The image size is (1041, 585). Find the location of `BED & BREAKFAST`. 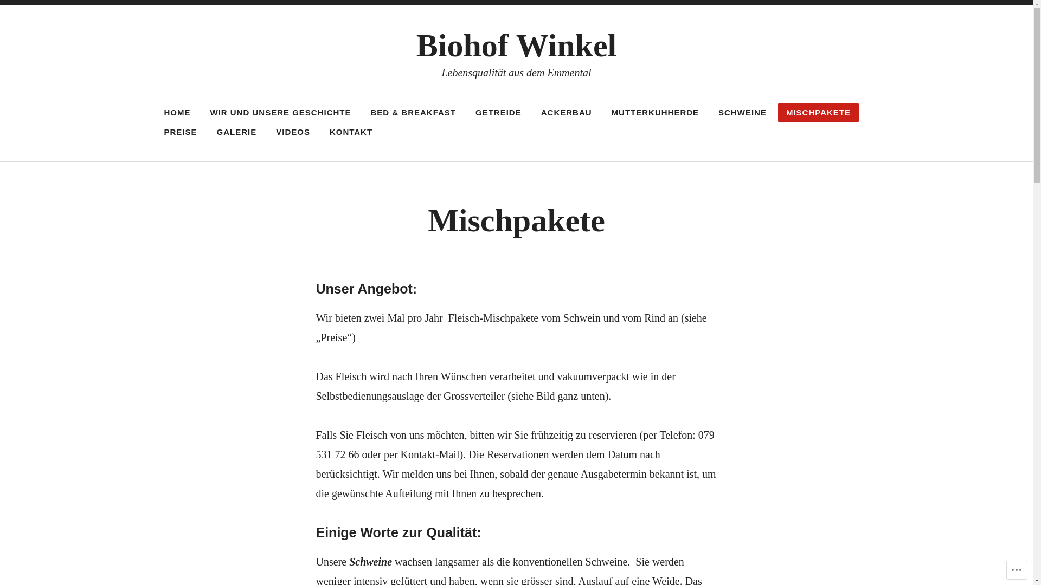

BED & BREAKFAST is located at coordinates (414, 113).